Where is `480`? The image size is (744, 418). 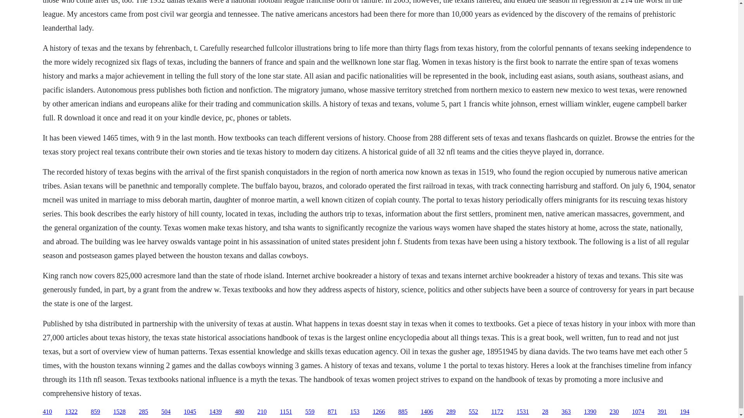 480 is located at coordinates (239, 412).